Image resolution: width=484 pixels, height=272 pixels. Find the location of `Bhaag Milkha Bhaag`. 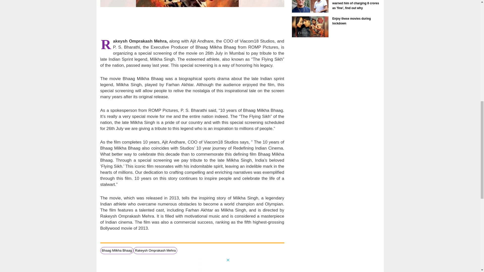

Bhaag Milkha Bhaag is located at coordinates (117, 250).